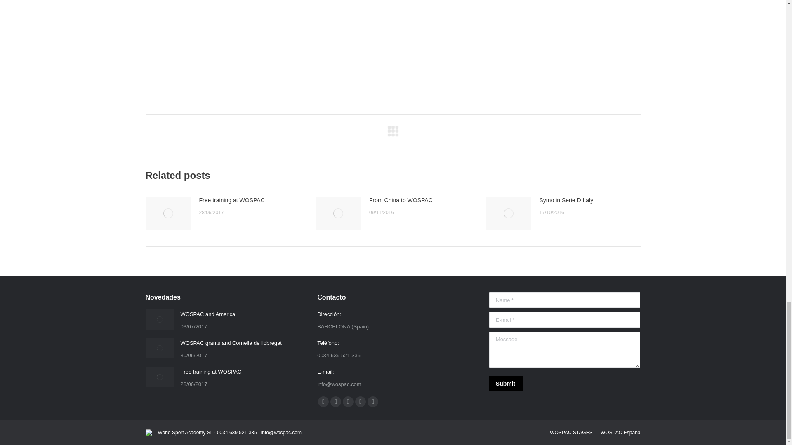 The height and width of the screenshot is (445, 792). Describe the element at coordinates (401, 200) in the screenshot. I see `From China to WOSPAC` at that location.